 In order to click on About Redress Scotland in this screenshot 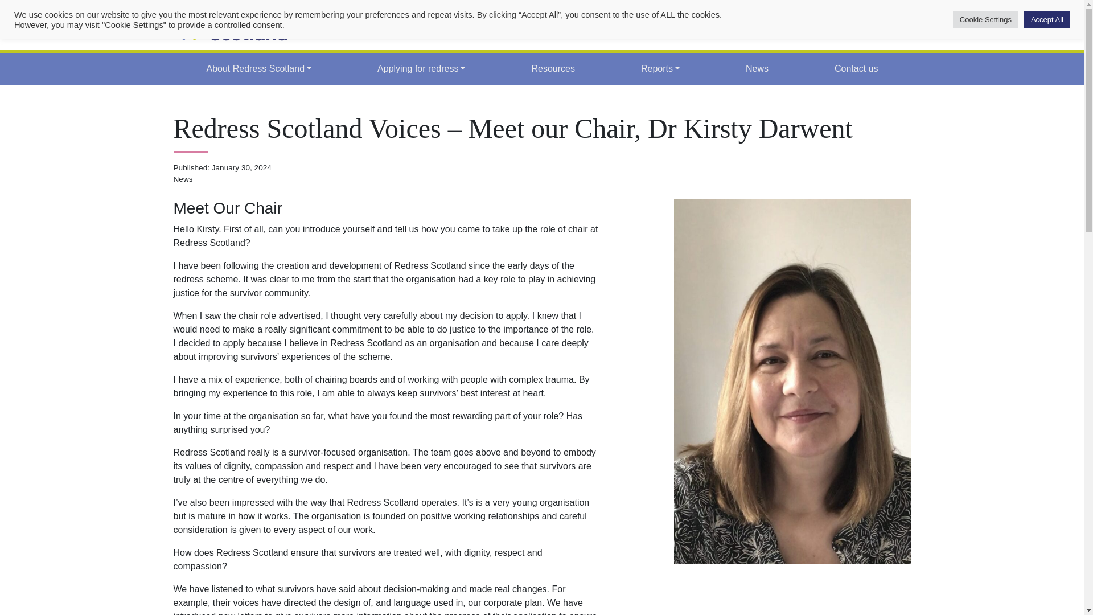, I will do `click(258, 69)`.